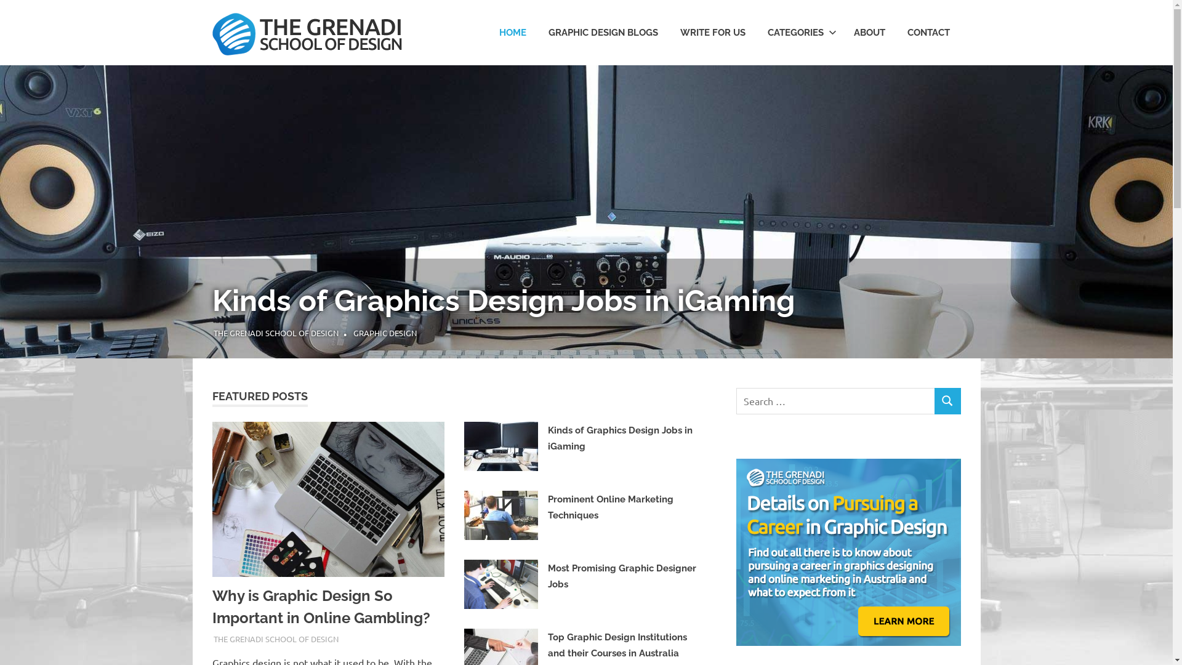 Image resolution: width=1182 pixels, height=665 pixels. Describe the element at coordinates (621, 438) in the screenshot. I see `Kinds of Graphics Design Jobs in iGaming` at that location.